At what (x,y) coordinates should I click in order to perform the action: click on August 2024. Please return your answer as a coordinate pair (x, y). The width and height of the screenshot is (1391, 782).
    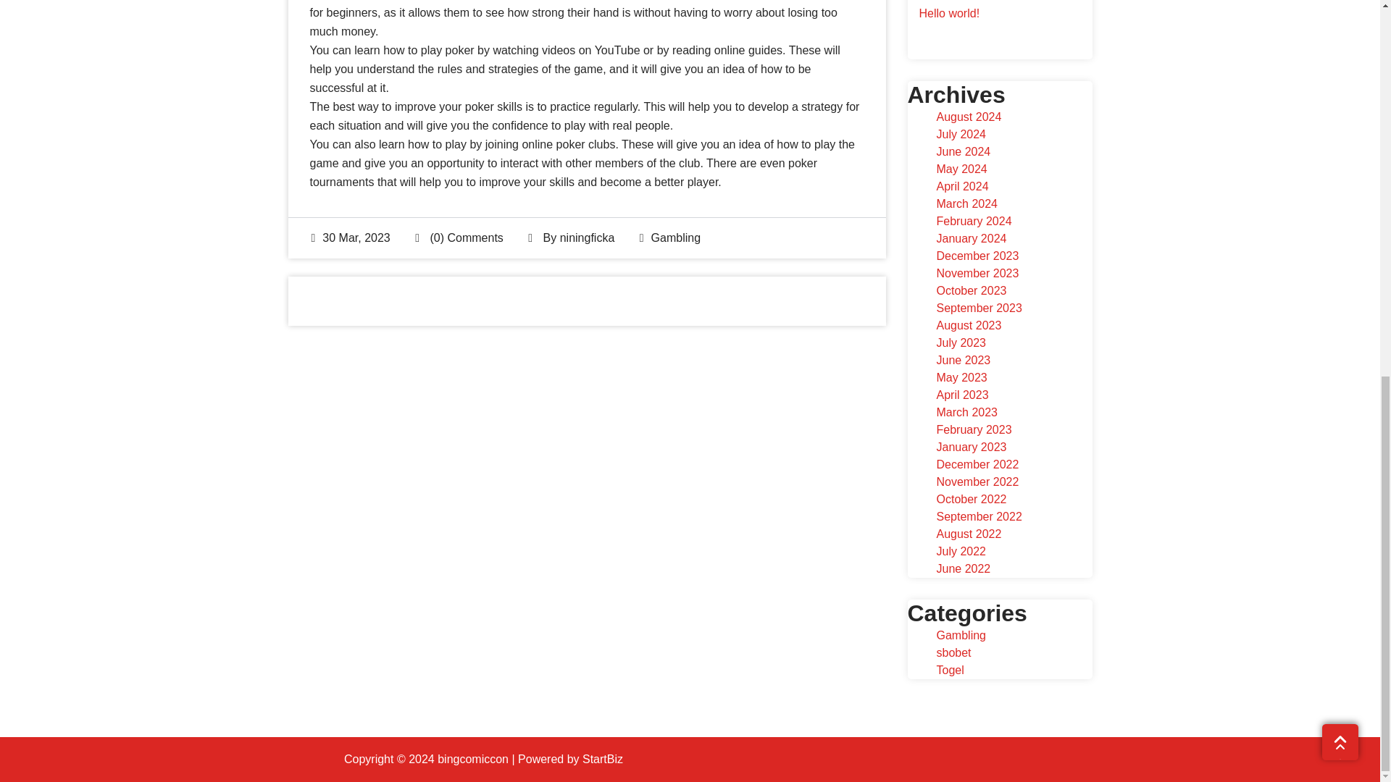
    Looking at the image, I should click on (969, 117).